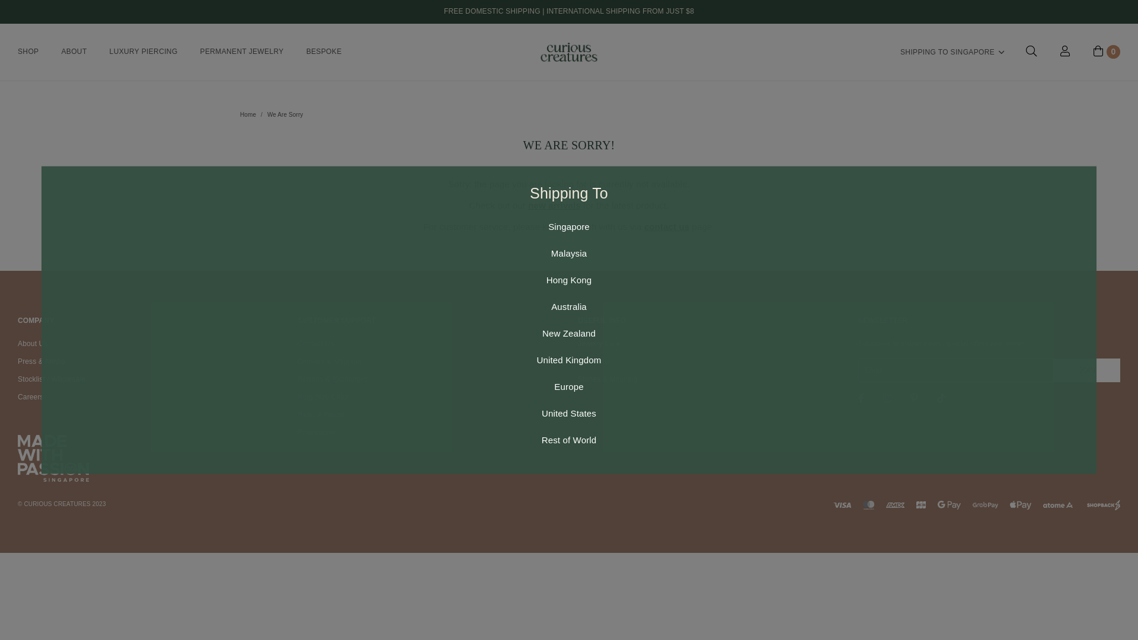 This screenshot has width=1138, height=640. Describe the element at coordinates (41, 362) in the screenshot. I see `Press & Media` at that location.